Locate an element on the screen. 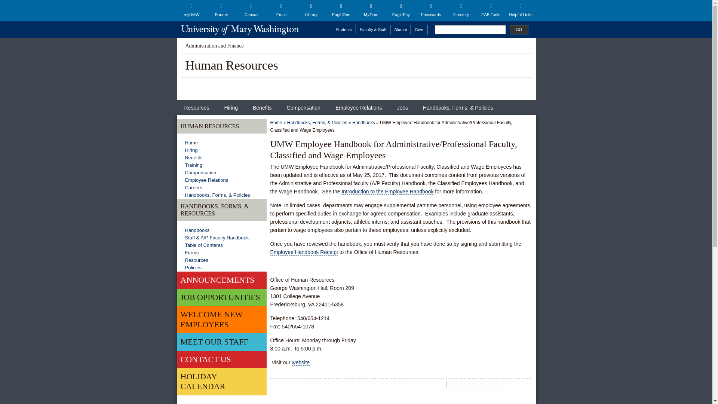 The image size is (718, 404). Passwords is located at coordinates (431, 10).